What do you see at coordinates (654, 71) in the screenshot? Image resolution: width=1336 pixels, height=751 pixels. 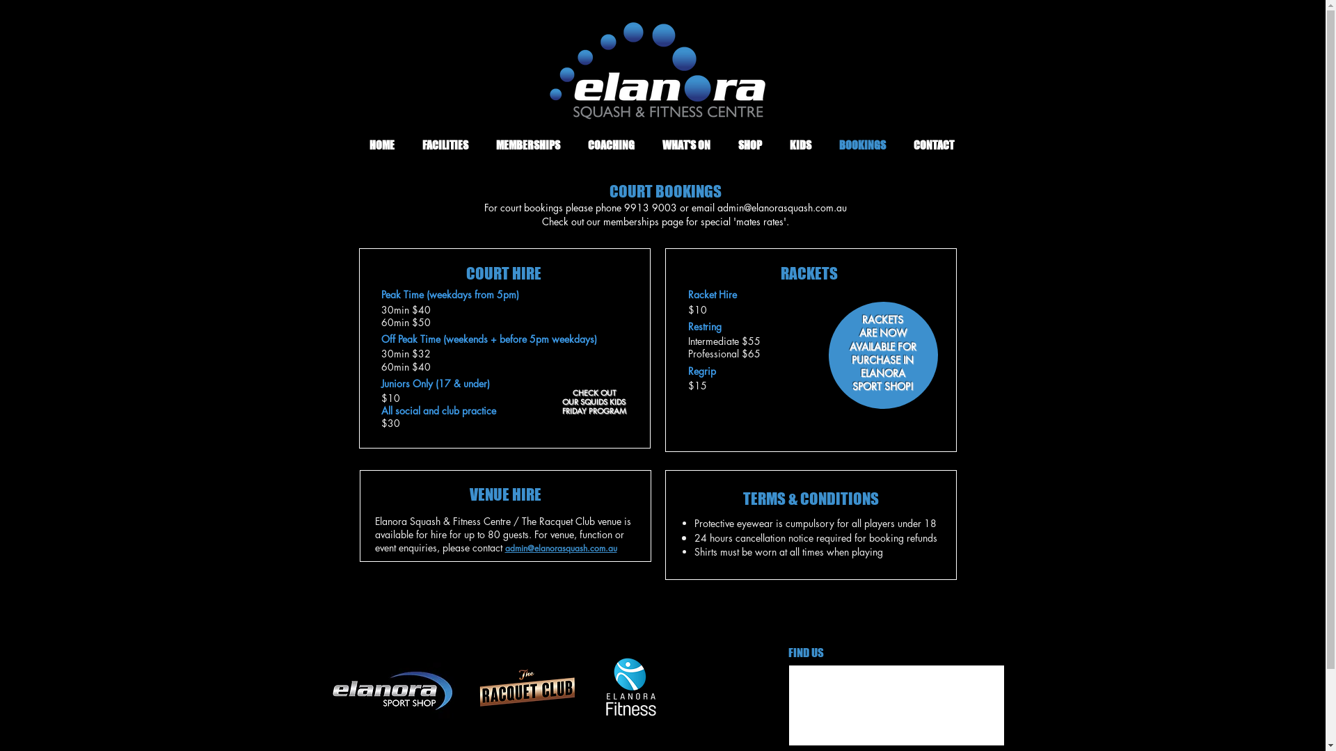 I see `Elanora-Squash-Logo.png` at bounding box center [654, 71].